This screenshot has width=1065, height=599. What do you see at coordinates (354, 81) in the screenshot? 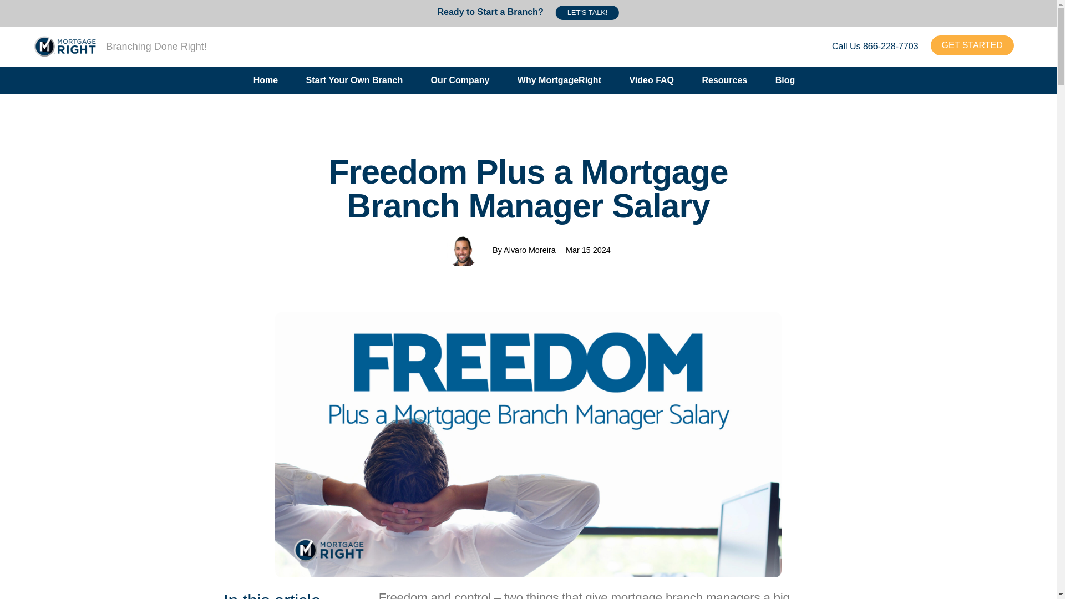
I see `Start Your Own Branch` at bounding box center [354, 81].